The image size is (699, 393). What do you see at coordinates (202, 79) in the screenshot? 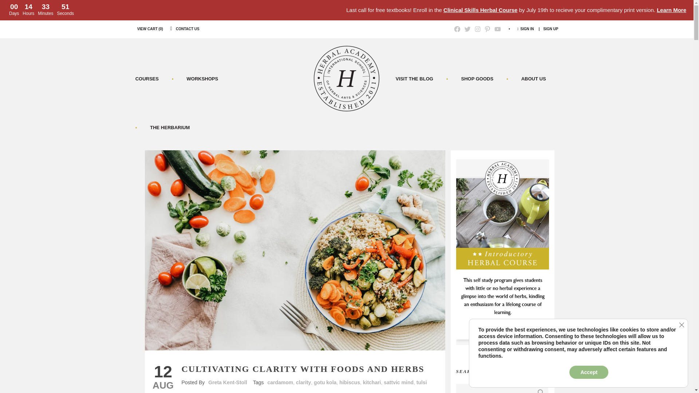
I see `WORKSHOPS` at bounding box center [202, 79].